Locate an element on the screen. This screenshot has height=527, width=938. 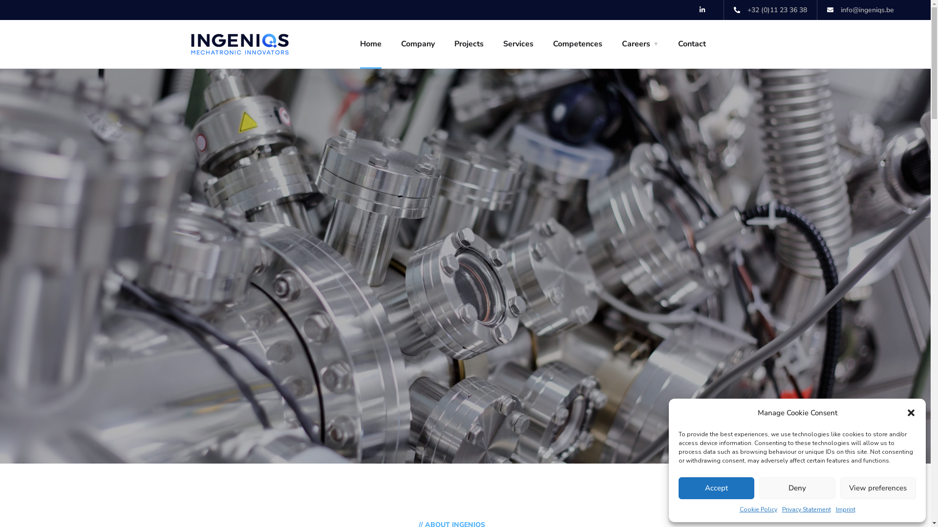
Competences is located at coordinates (577, 44).